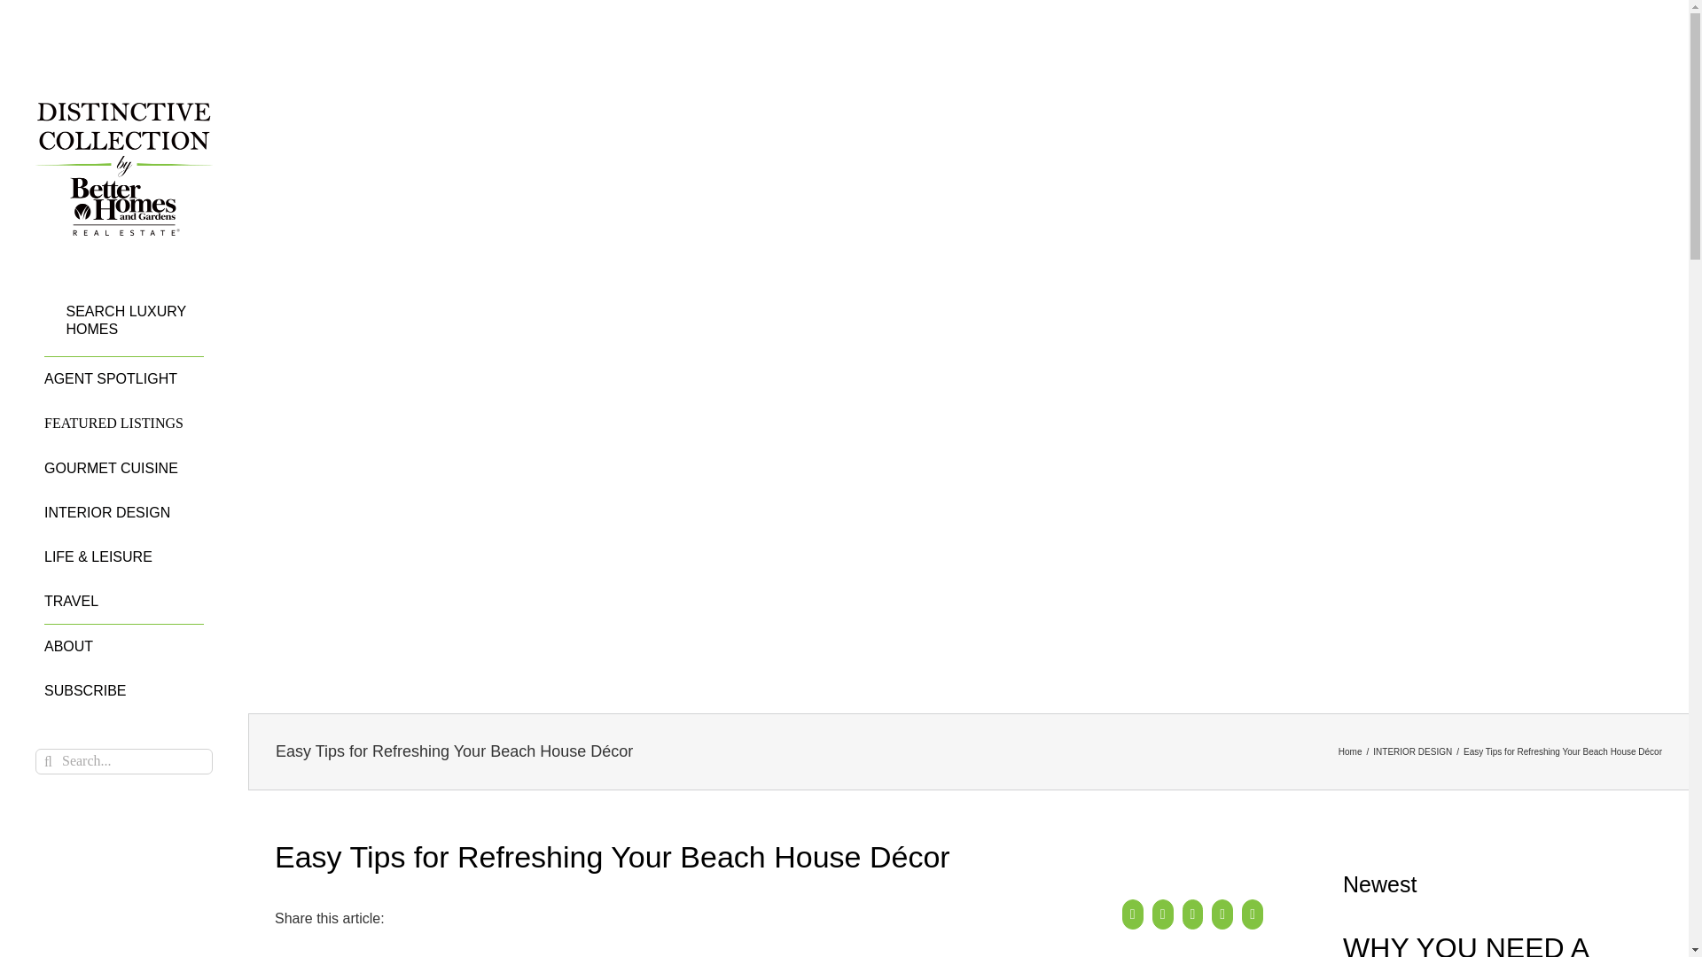 The image size is (1702, 957). What do you see at coordinates (124, 512) in the screenshot?
I see `INTERIOR DESIGN` at bounding box center [124, 512].